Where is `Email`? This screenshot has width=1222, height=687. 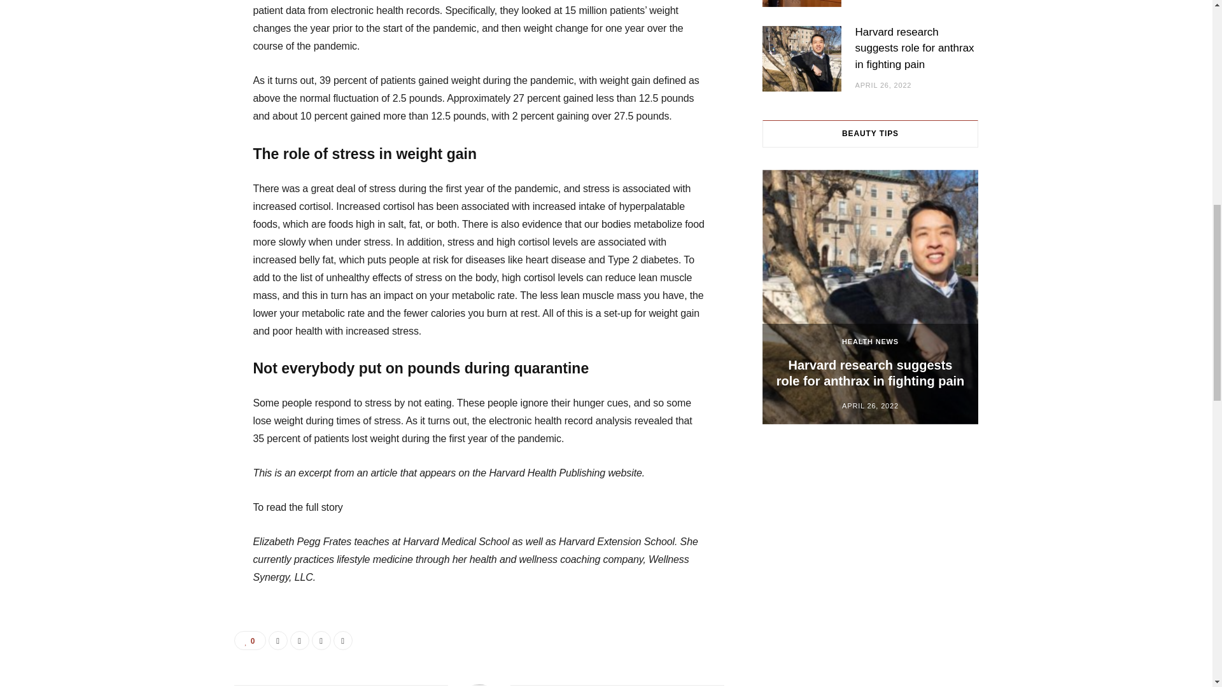 Email is located at coordinates (343, 640).